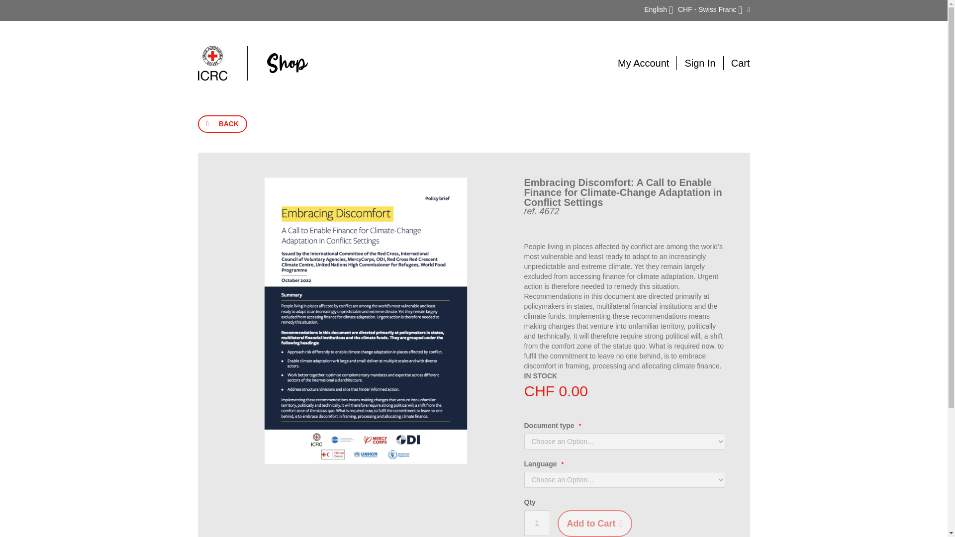 This screenshot has width=955, height=537. What do you see at coordinates (541, 376) in the screenshot?
I see `Availability` at bounding box center [541, 376].